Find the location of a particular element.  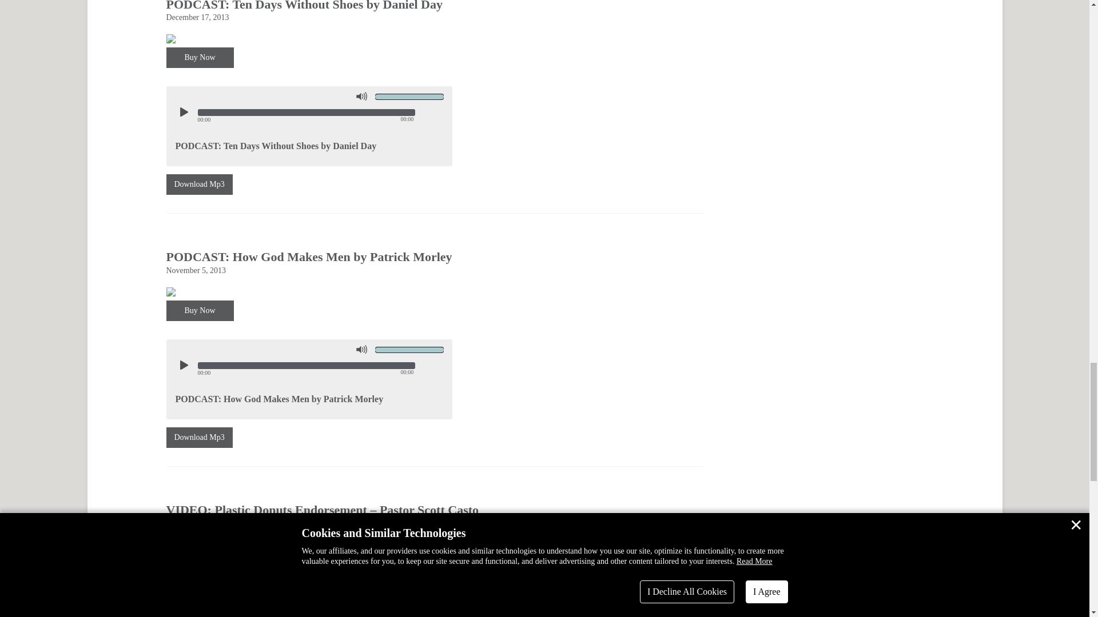

Play is located at coordinates (182, 112).